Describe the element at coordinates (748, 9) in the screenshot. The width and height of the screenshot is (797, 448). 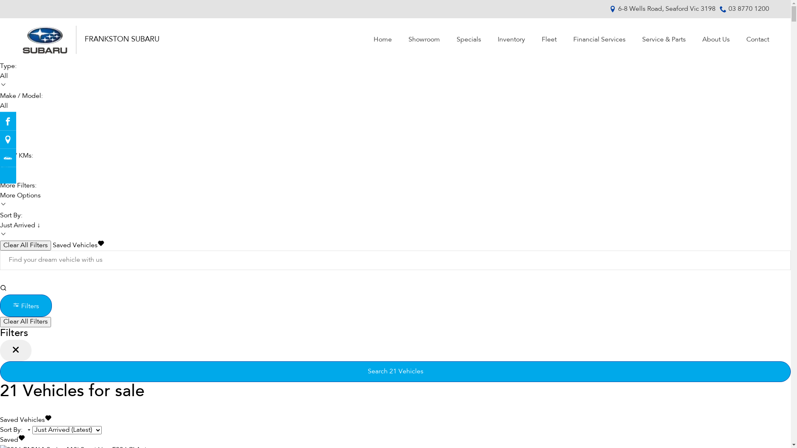
I see `03 8770 1200` at that location.